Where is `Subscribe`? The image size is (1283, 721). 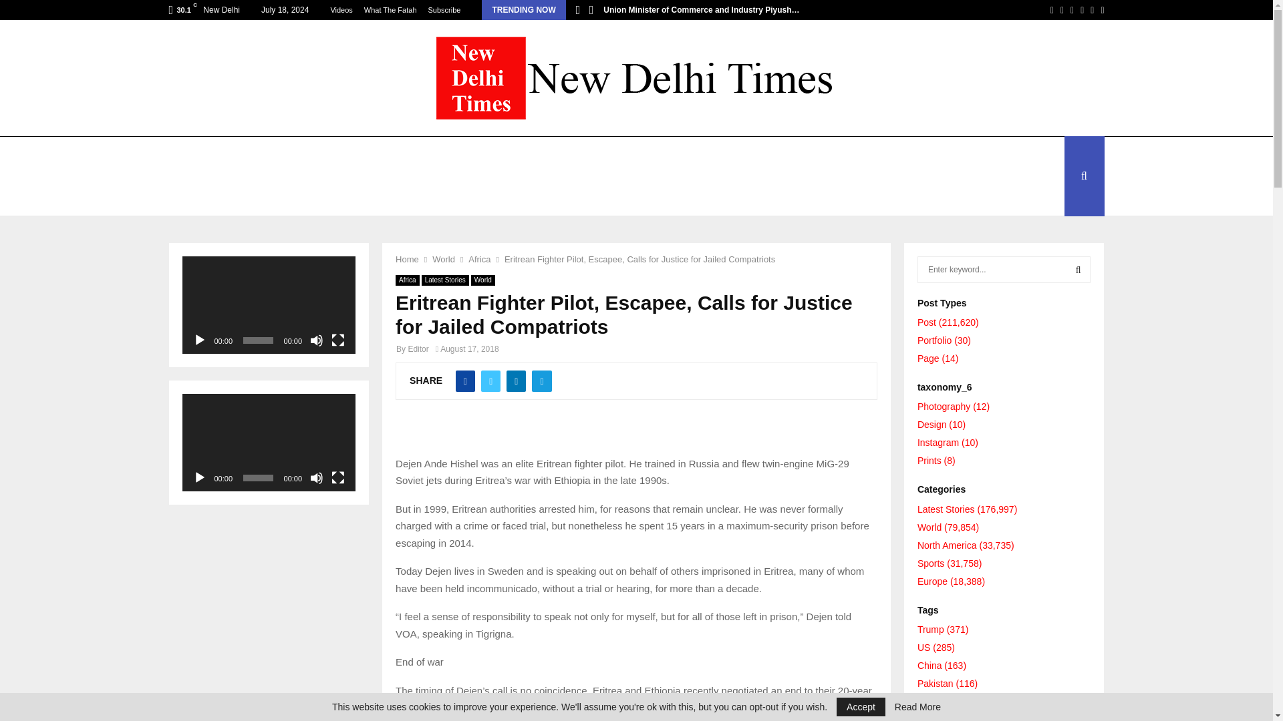 Subscribe is located at coordinates (444, 10).